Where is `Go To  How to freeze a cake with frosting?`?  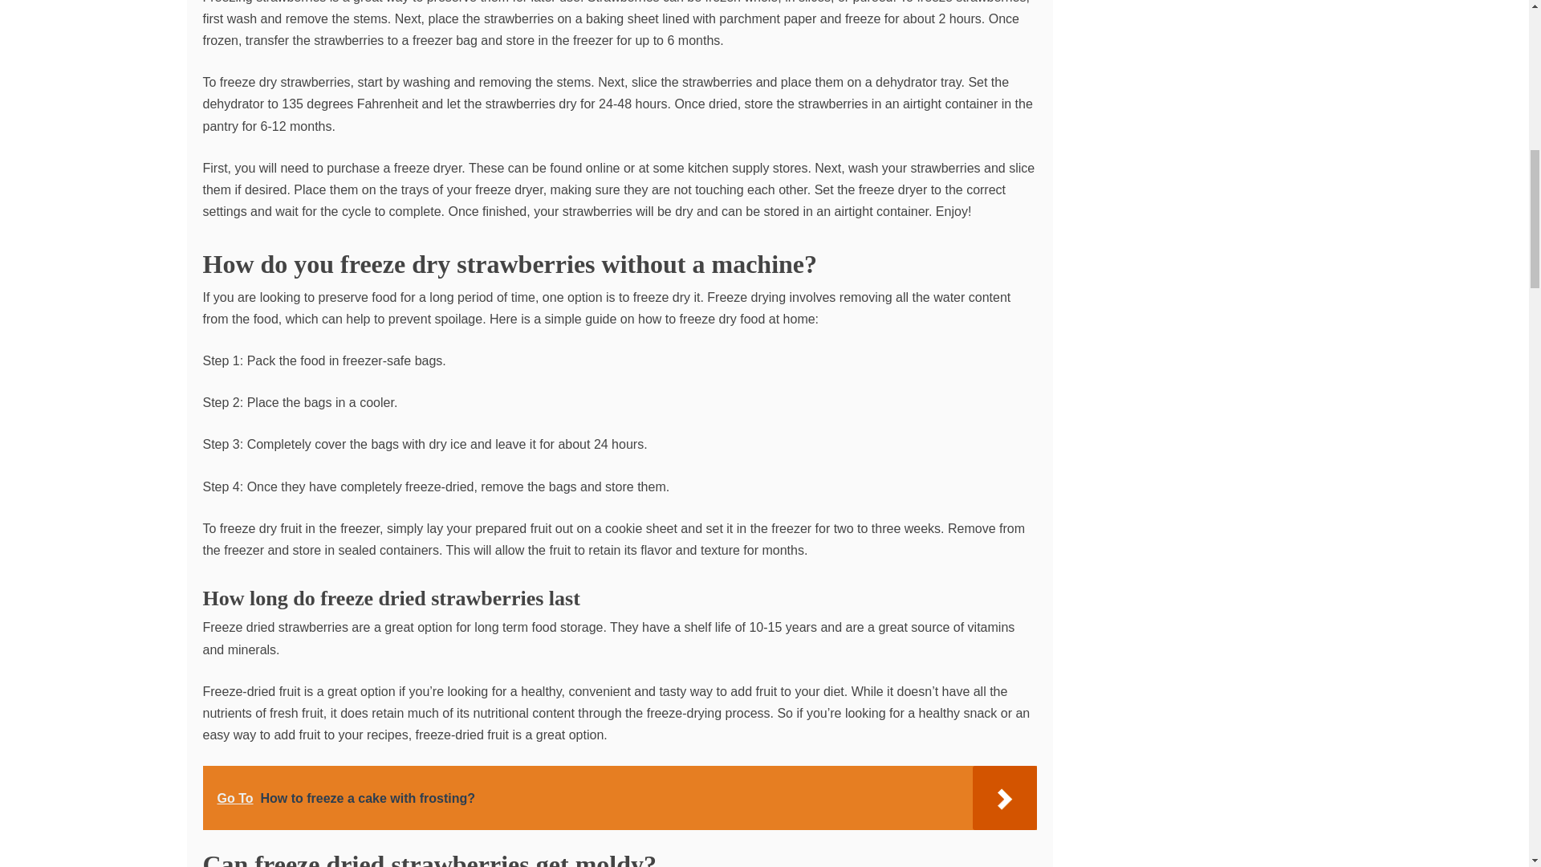
Go To  How to freeze a cake with frosting? is located at coordinates (618, 797).